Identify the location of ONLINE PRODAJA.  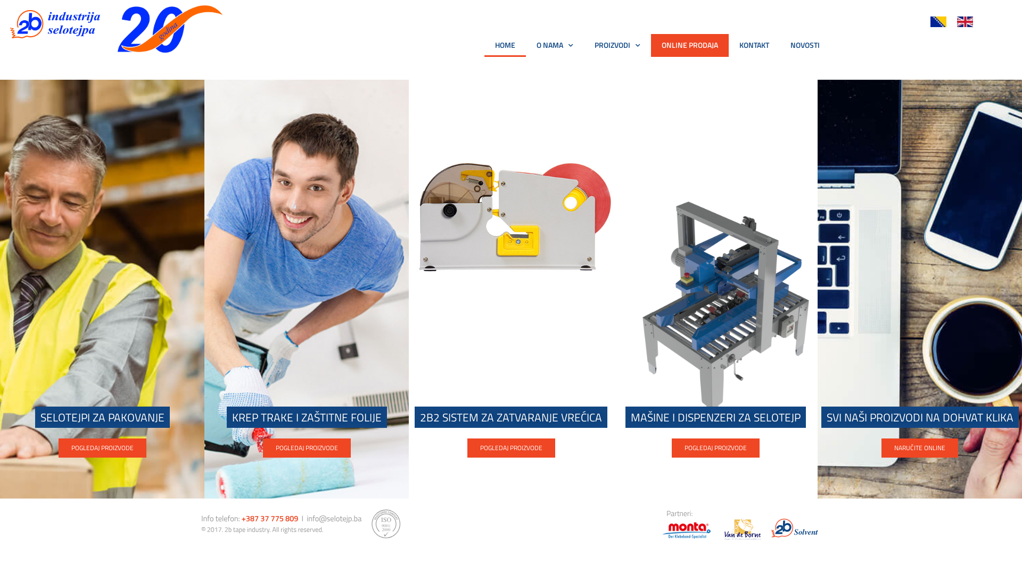
(690, 46).